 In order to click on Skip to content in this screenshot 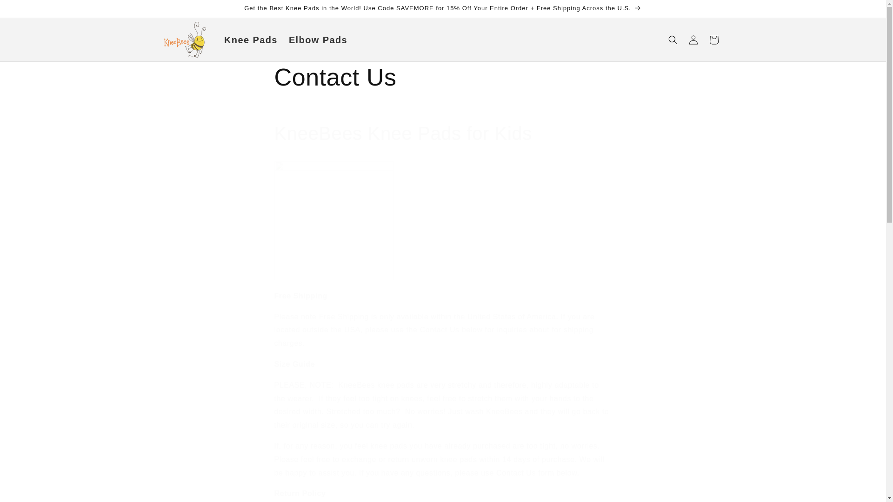, I will do `click(28, 11)`.